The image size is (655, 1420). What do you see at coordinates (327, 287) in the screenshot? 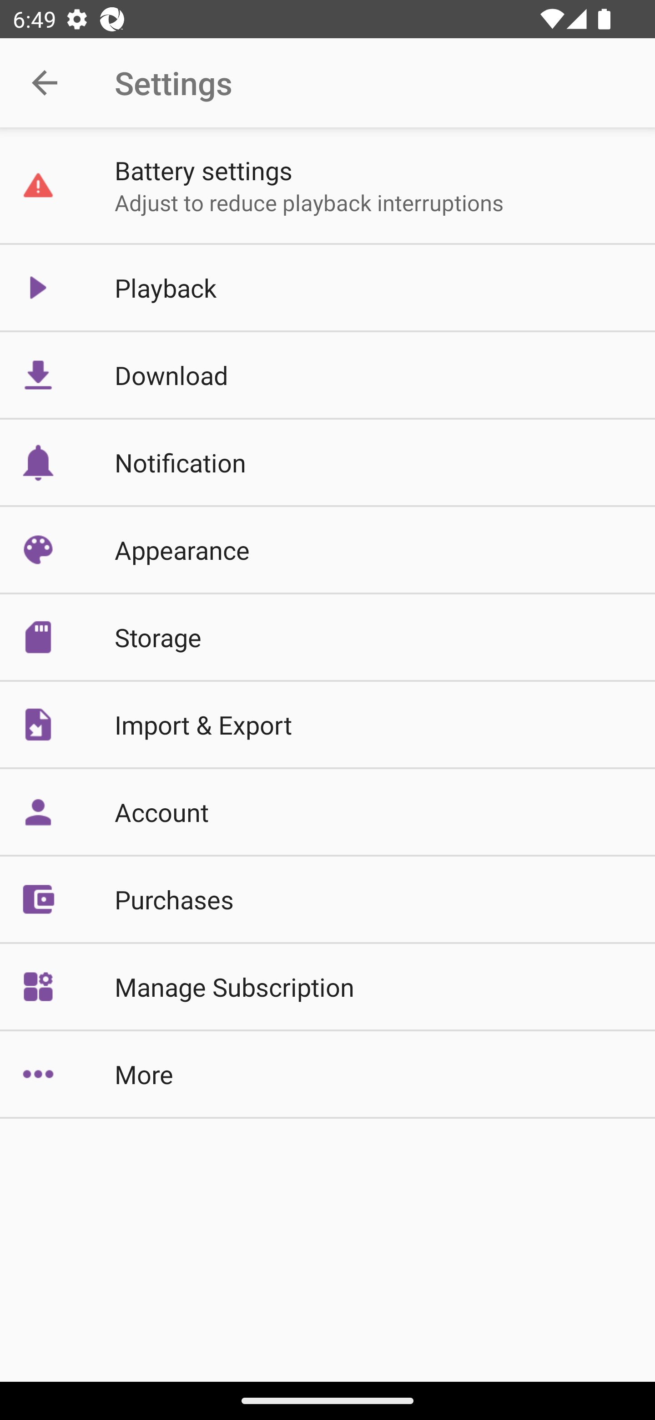
I see `Playback` at bounding box center [327, 287].